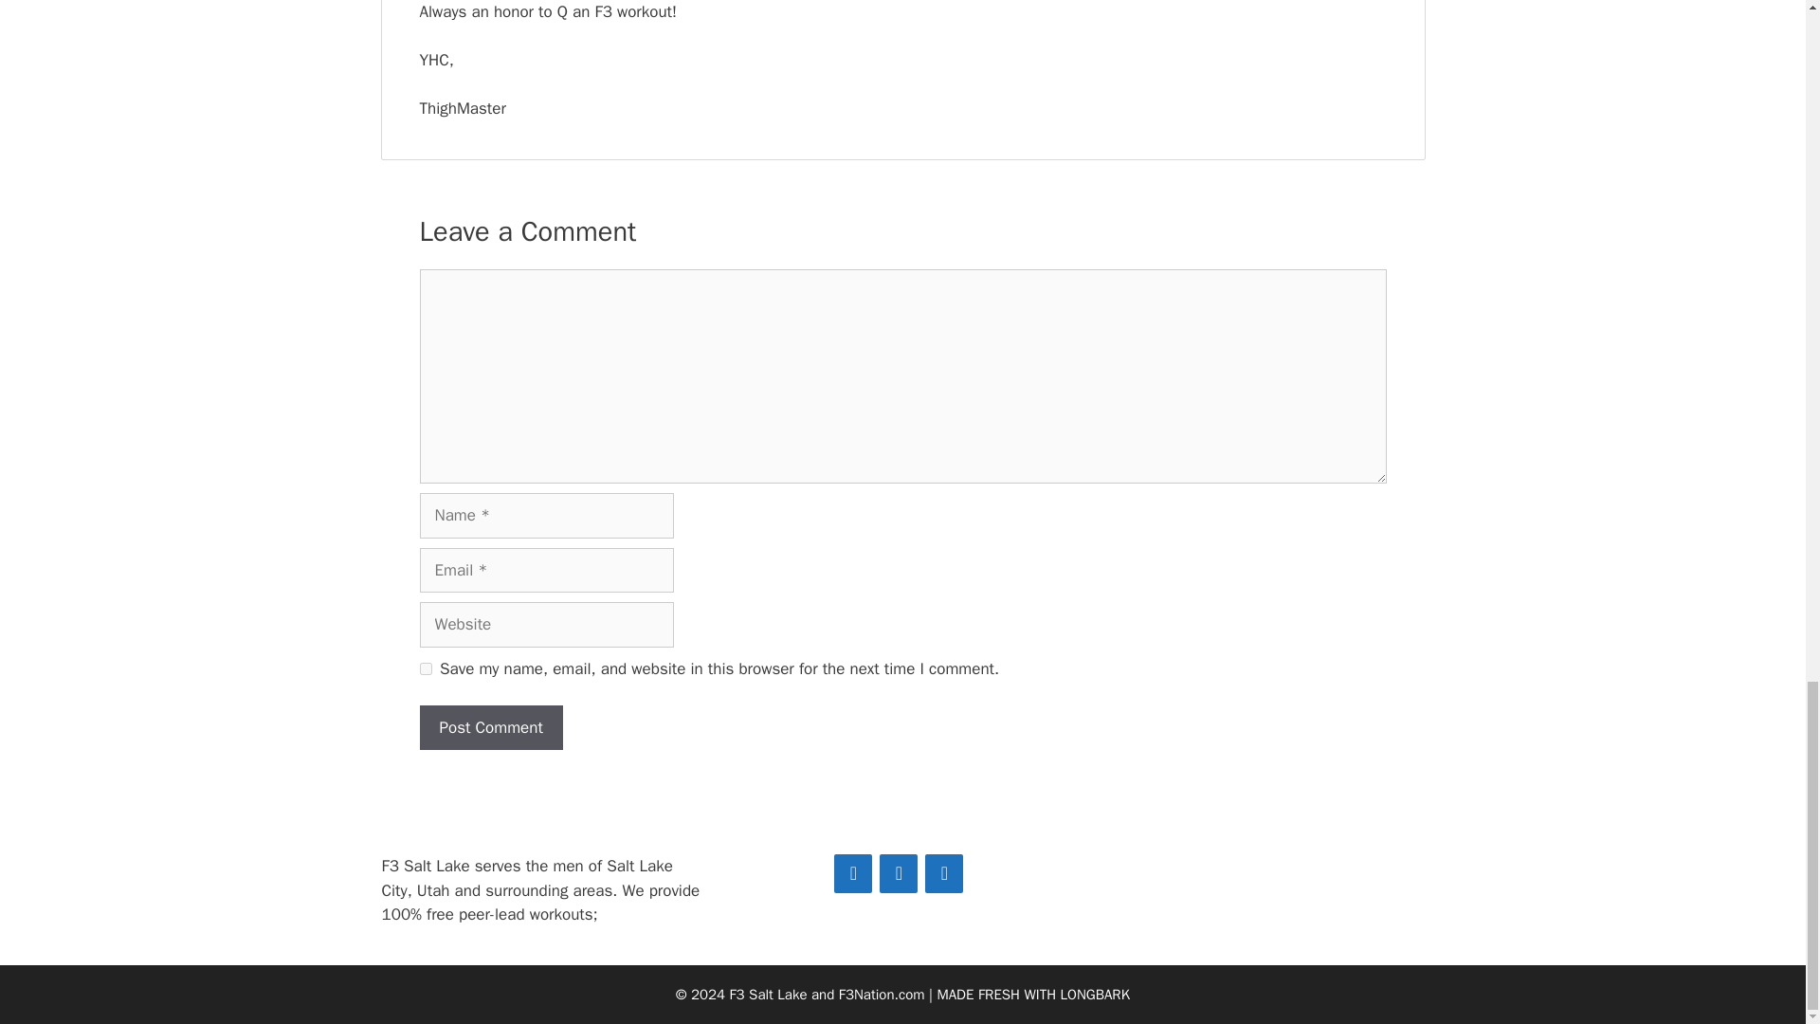 The width and height of the screenshot is (1820, 1024). What do you see at coordinates (490, 728) in the screenshot?
I see `Post Comment` at bounding box center [490, 728].